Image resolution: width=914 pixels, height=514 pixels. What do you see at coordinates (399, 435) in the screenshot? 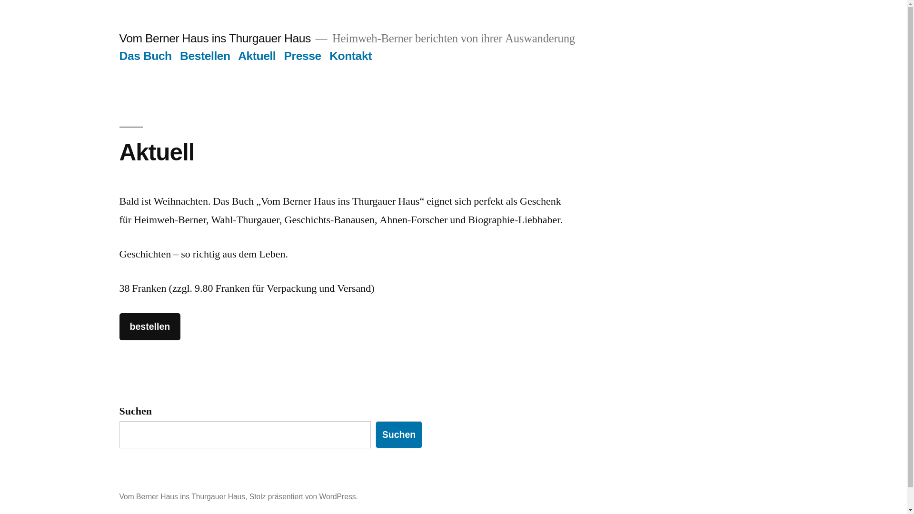
I see `Suchen` at bounding box center [399, 435].